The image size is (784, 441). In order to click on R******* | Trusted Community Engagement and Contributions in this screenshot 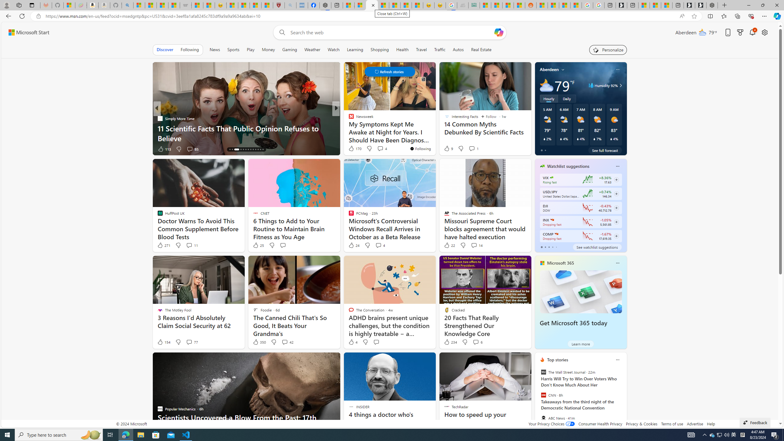, I will do `click(542, 5)`.